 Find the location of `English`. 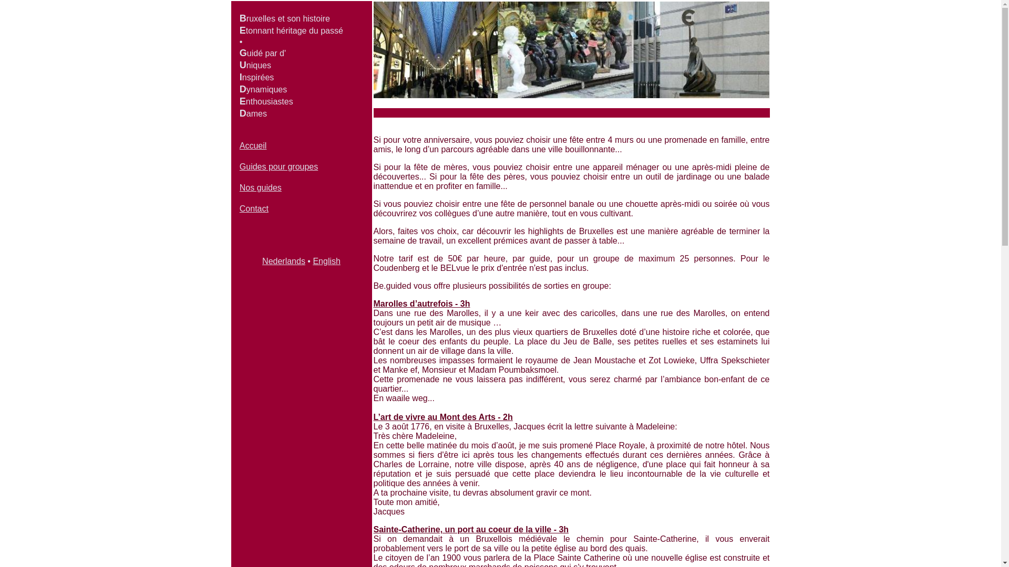

English is located at coordinates (326, 261).